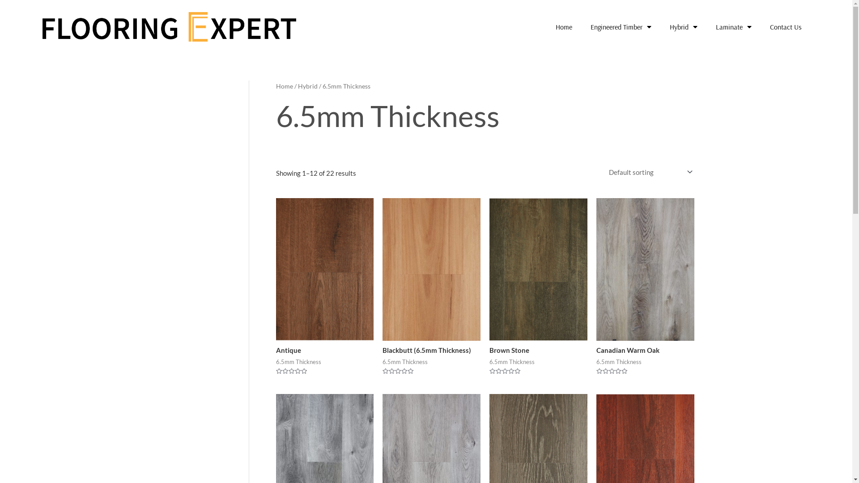 The width and height of the screenshot is (859, 483). Describe the element at coordinates (684, 27) in the screenshot. I see `Hybrid` at that location.